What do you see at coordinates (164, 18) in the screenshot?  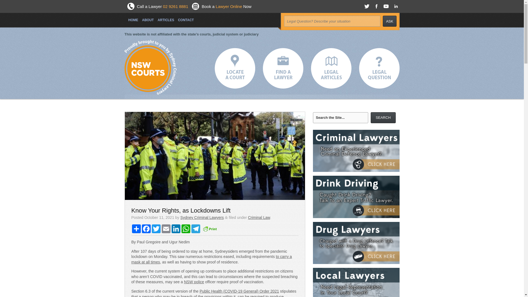 I see `ARTICLES` at bounding box center [164, 18].